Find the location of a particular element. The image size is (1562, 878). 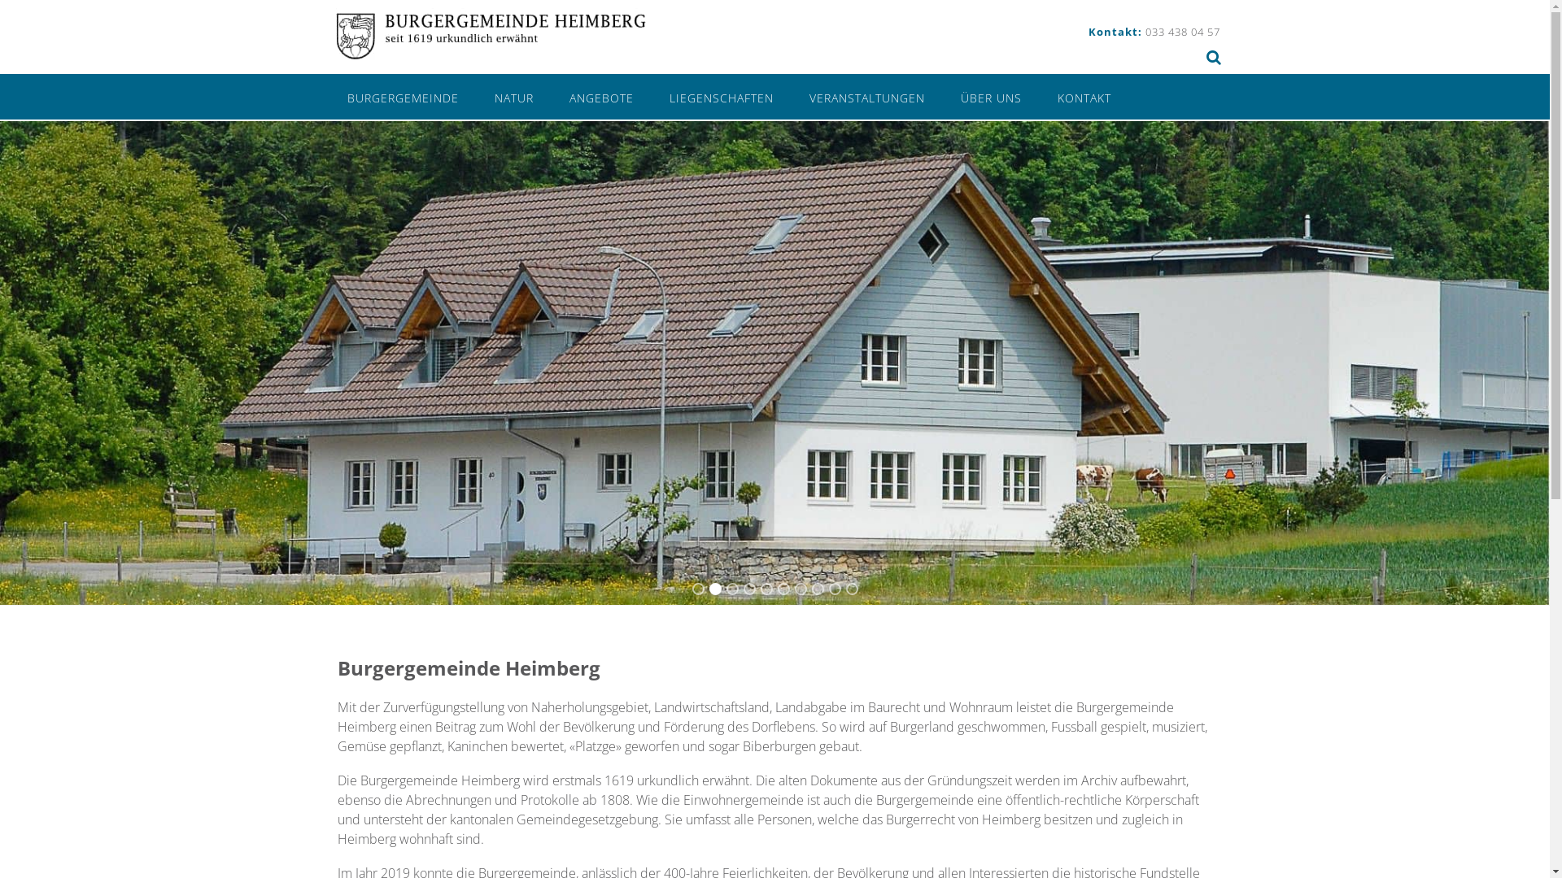

9 is located at coordinates (835, 589).